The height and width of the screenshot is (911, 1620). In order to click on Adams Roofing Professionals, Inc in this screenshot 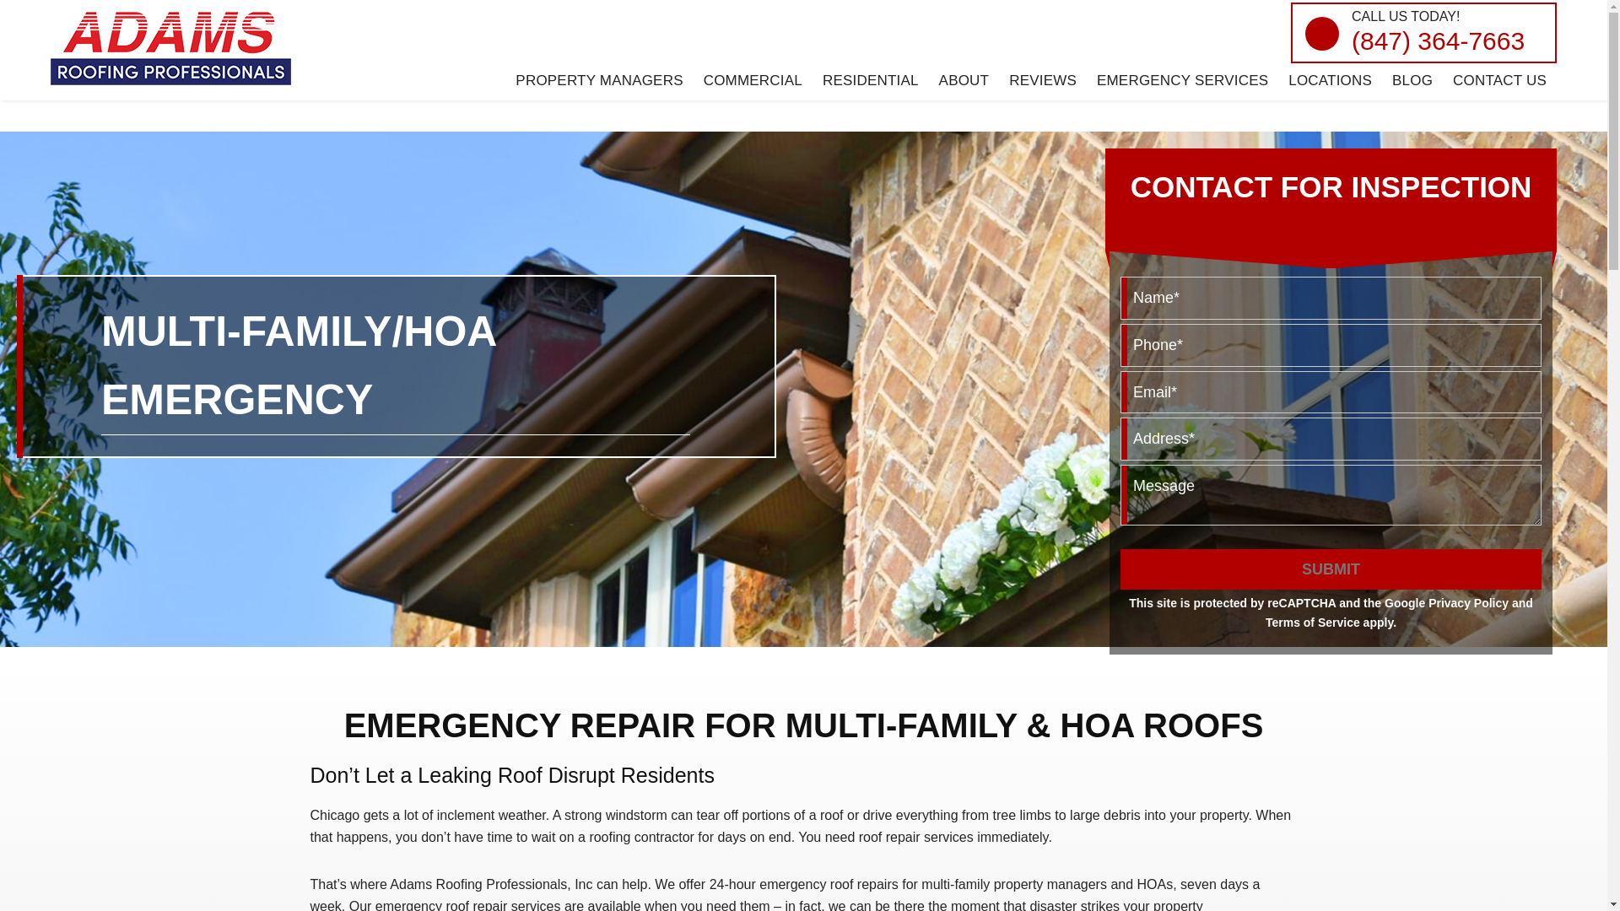, I will do `click(170, 47)`.